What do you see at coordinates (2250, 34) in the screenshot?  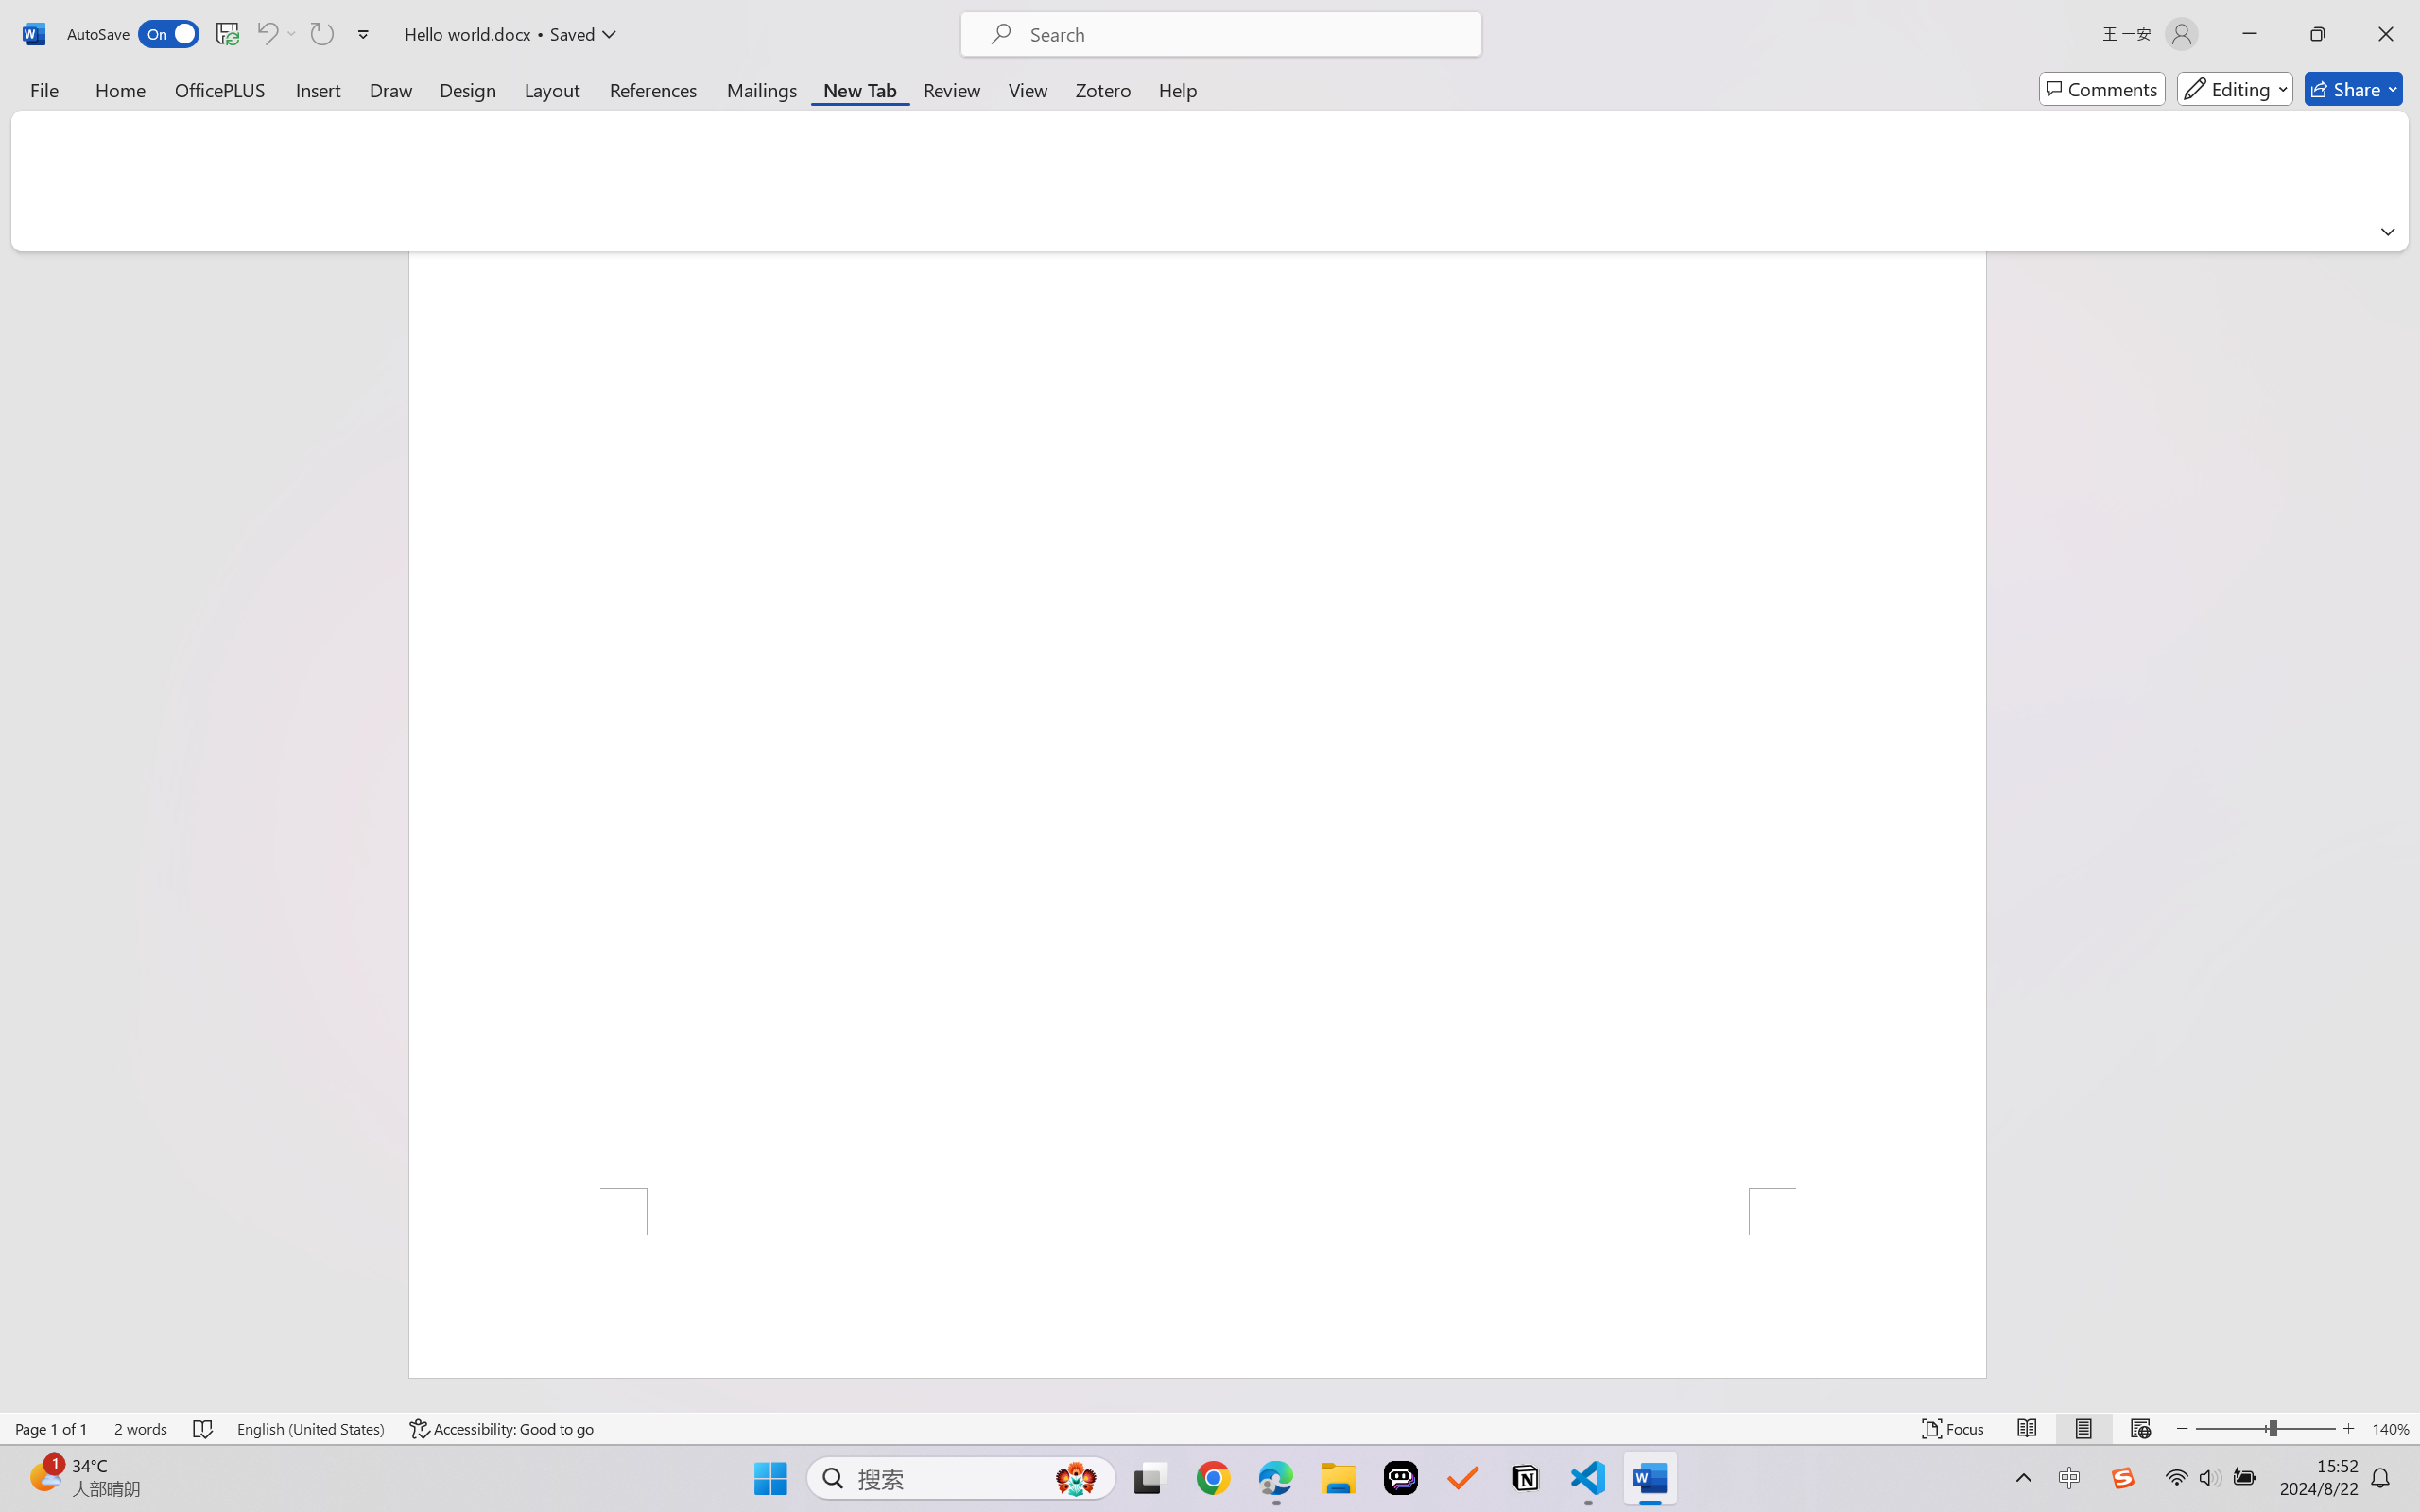 I see `Minimize` at bounding box center [2250, 34].